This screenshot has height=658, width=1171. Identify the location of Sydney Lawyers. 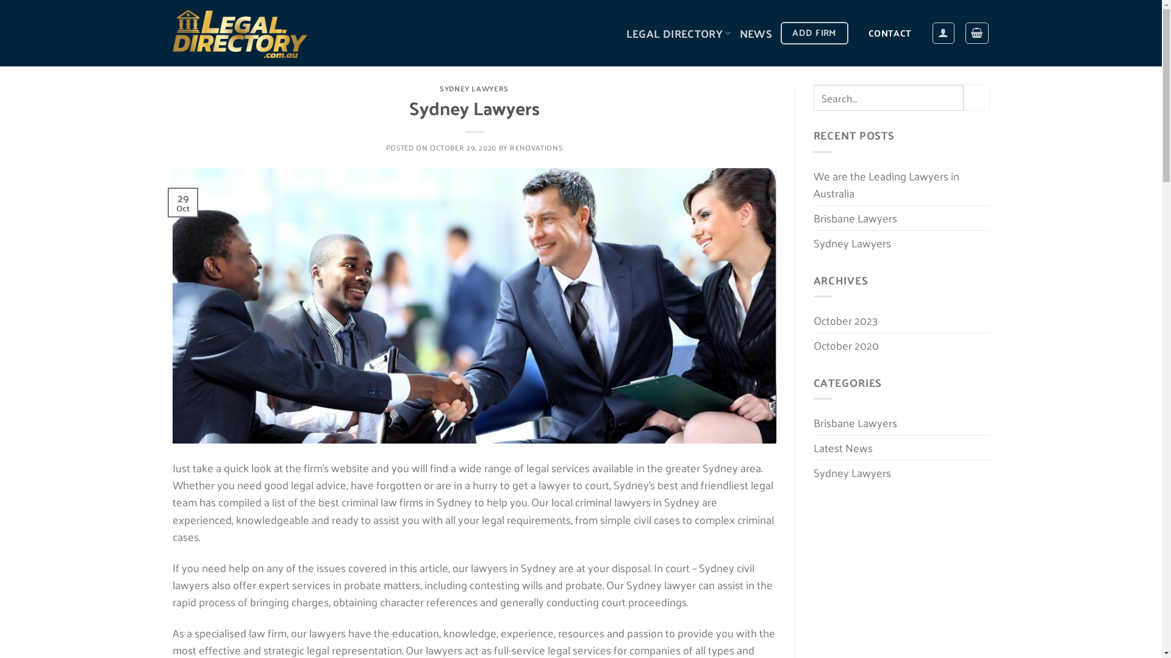
(853, 243).